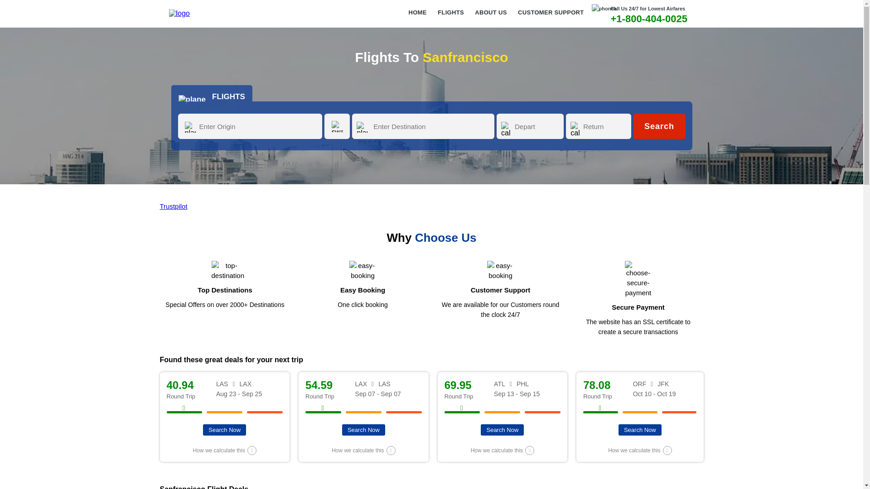 The image size is (870, 489). What do you see at coordinates (490, 15) in the screenshot?
I see `ABOUT US` at bounding box center [490, 15].